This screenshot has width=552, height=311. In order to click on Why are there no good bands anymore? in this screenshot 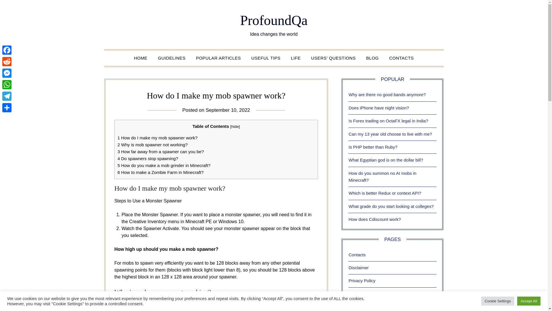, I will do `click(387, 94)`.